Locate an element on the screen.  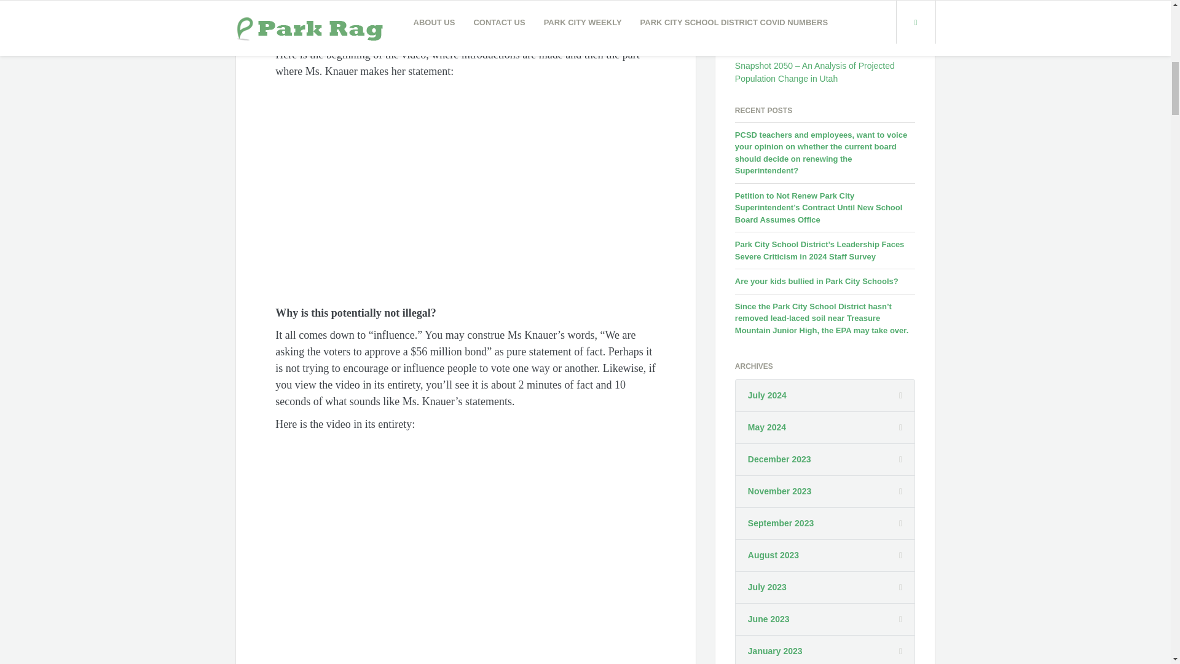
May 2024 is located at coordinates (767, 427).